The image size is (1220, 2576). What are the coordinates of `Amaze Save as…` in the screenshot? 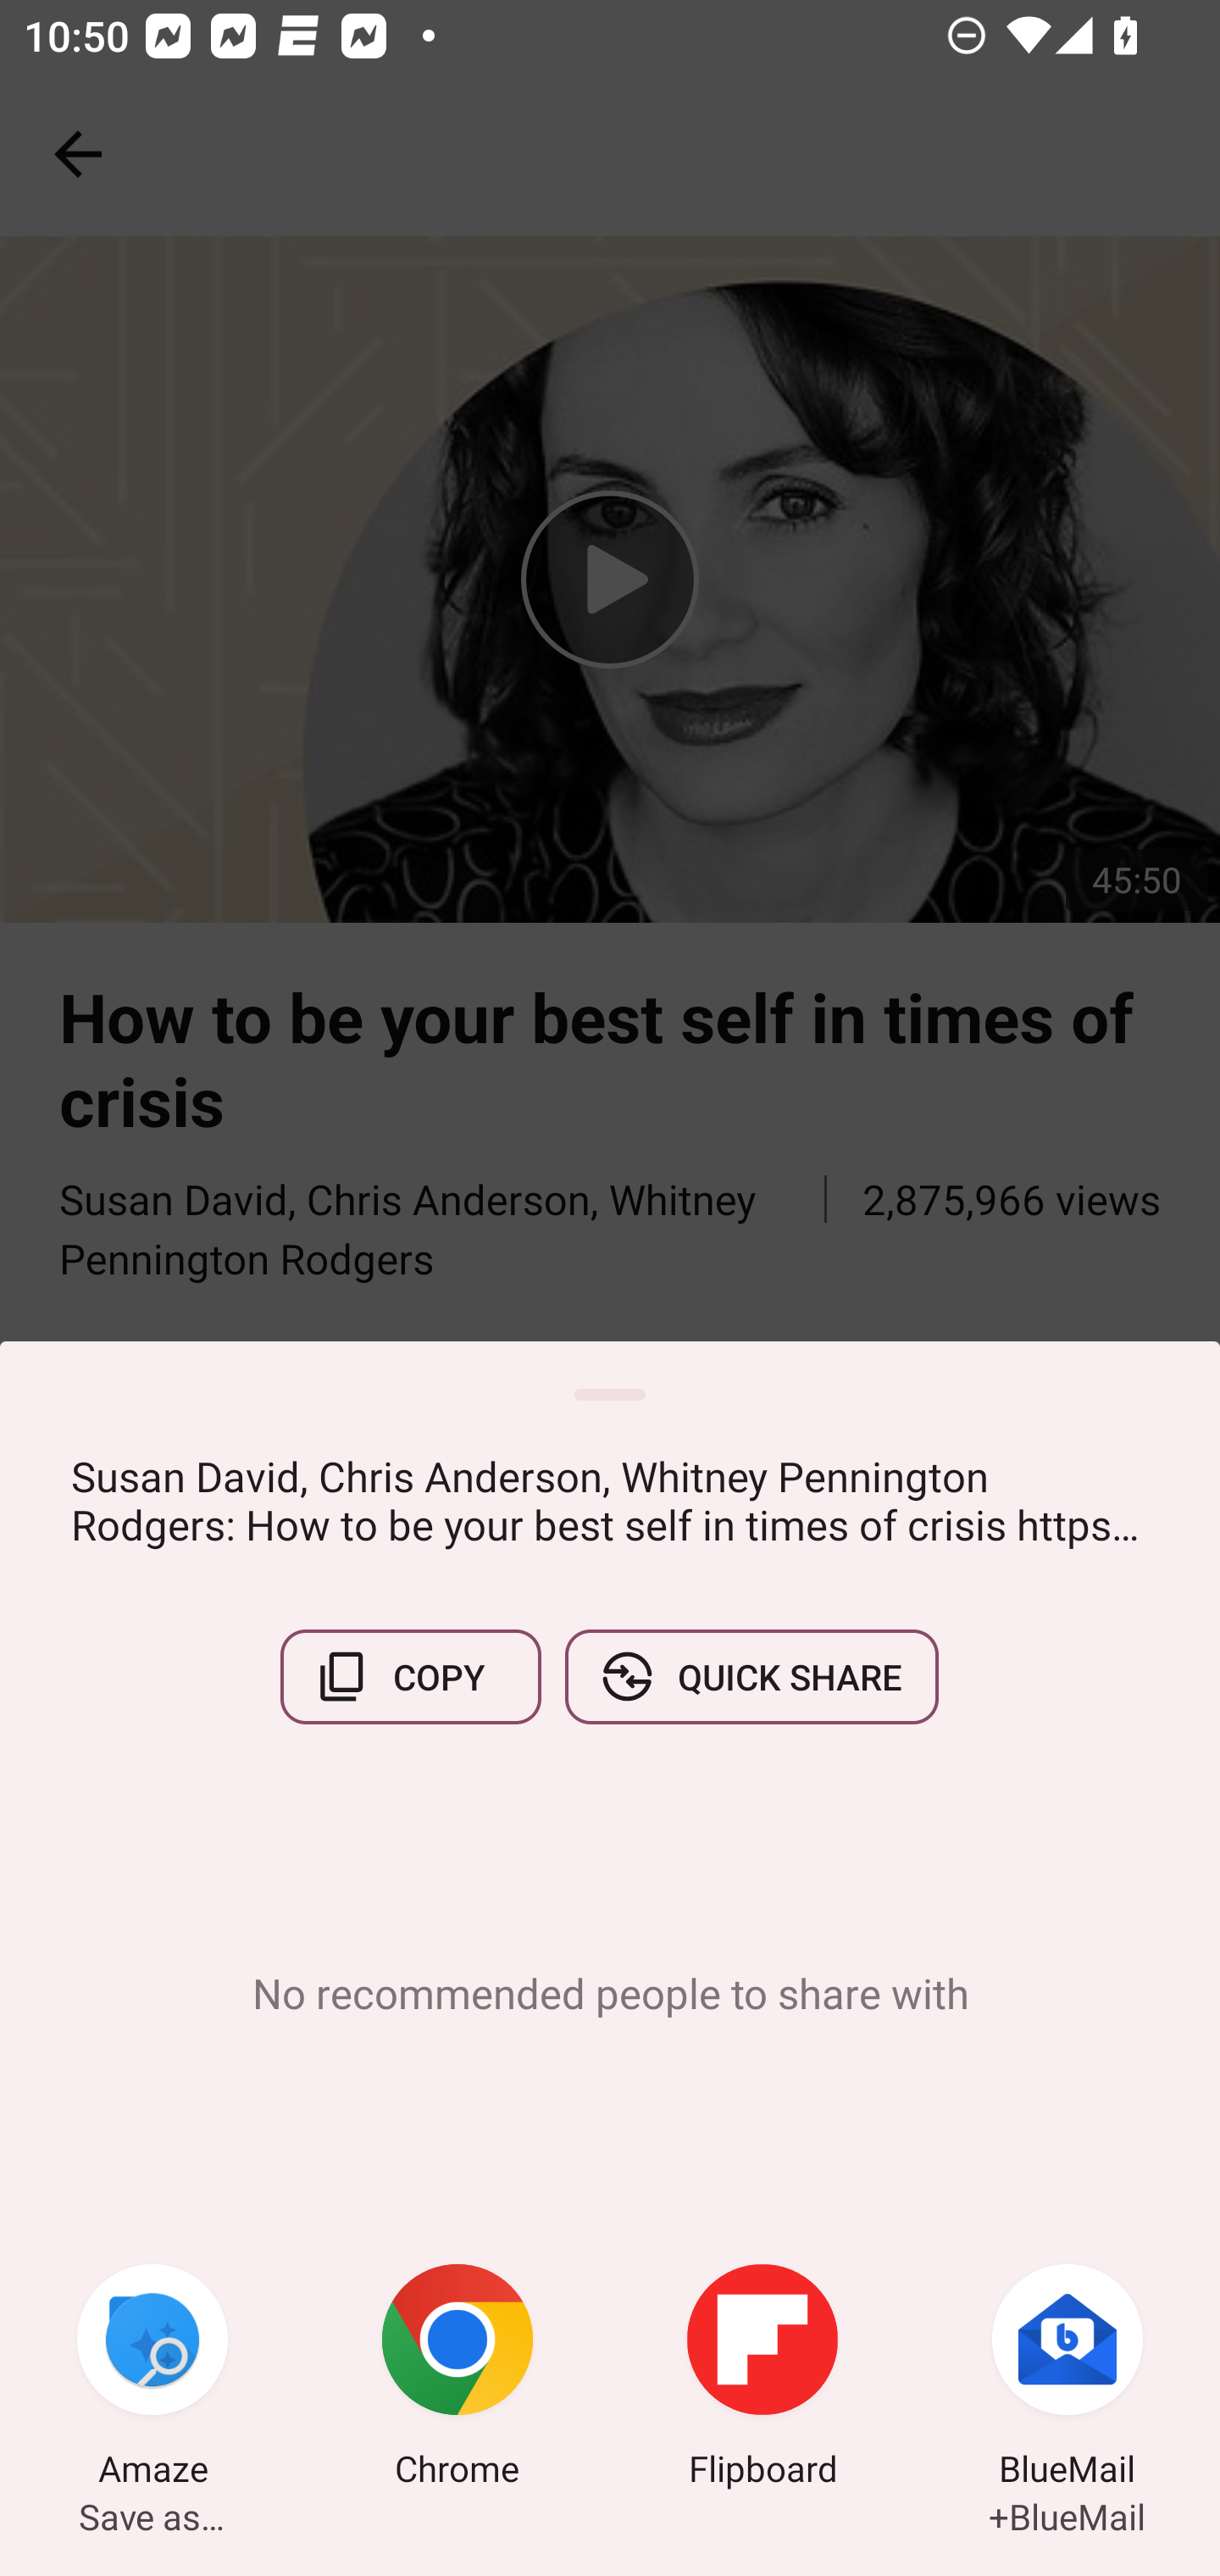 It's located at (152, 2379).